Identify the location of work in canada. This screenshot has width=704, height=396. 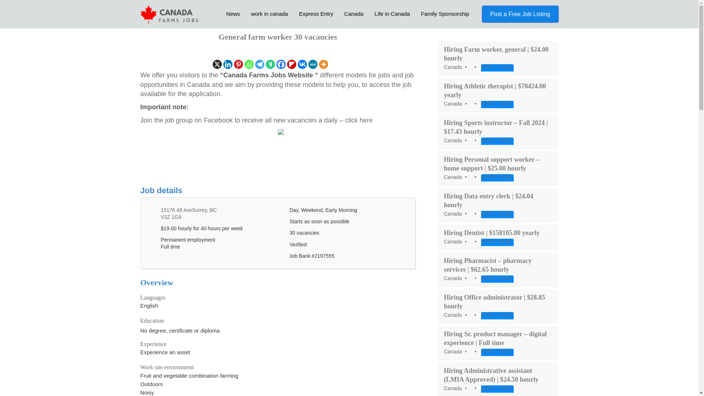
(269, 14).